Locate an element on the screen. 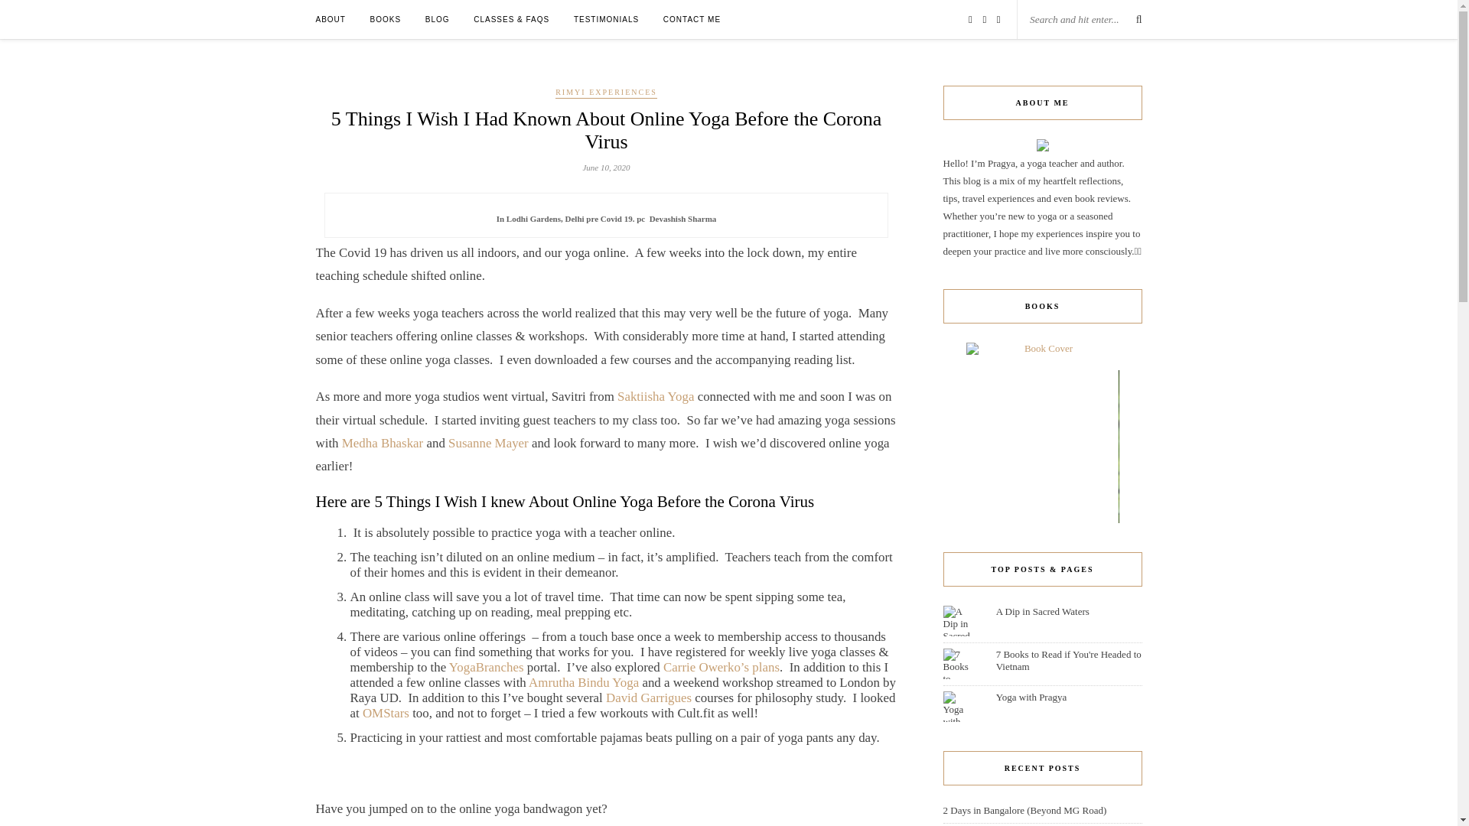 Image resolution: width=1469 pixels, height=826 pixels. CONTACT ME is located at coordinates (692, 19).